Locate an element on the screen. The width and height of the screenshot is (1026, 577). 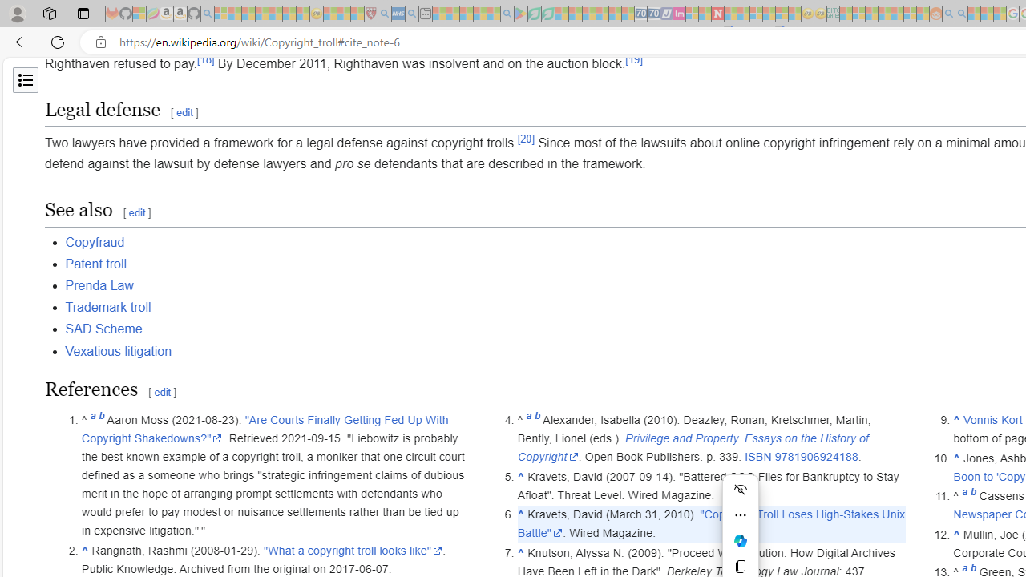
Copyfraud is located at coordinates (95, 242).